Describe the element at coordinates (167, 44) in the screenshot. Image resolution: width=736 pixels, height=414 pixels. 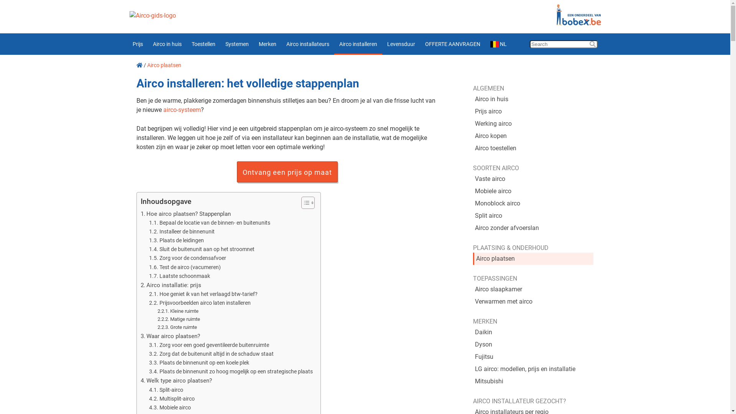
I see `Airco in huis` at that location.